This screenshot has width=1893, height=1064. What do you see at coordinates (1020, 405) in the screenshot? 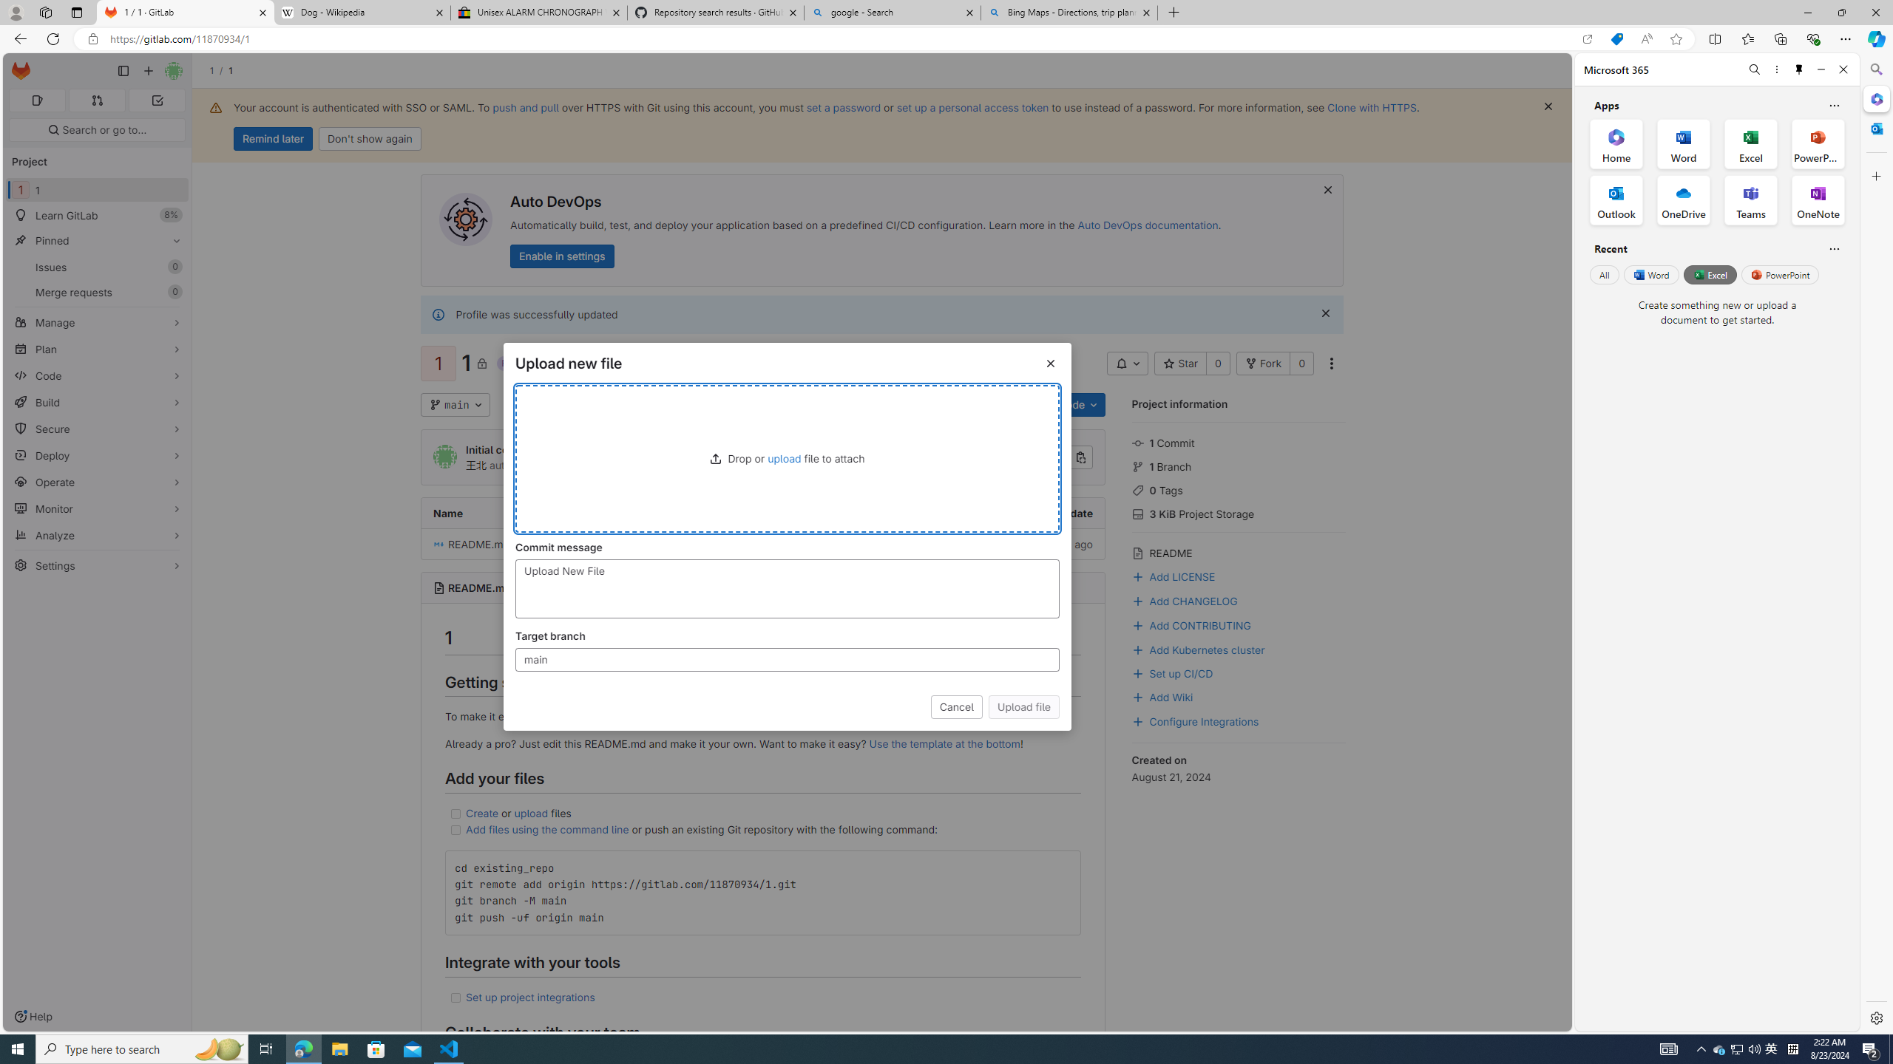
I see `Edit` at bounding box center [1020, 405].